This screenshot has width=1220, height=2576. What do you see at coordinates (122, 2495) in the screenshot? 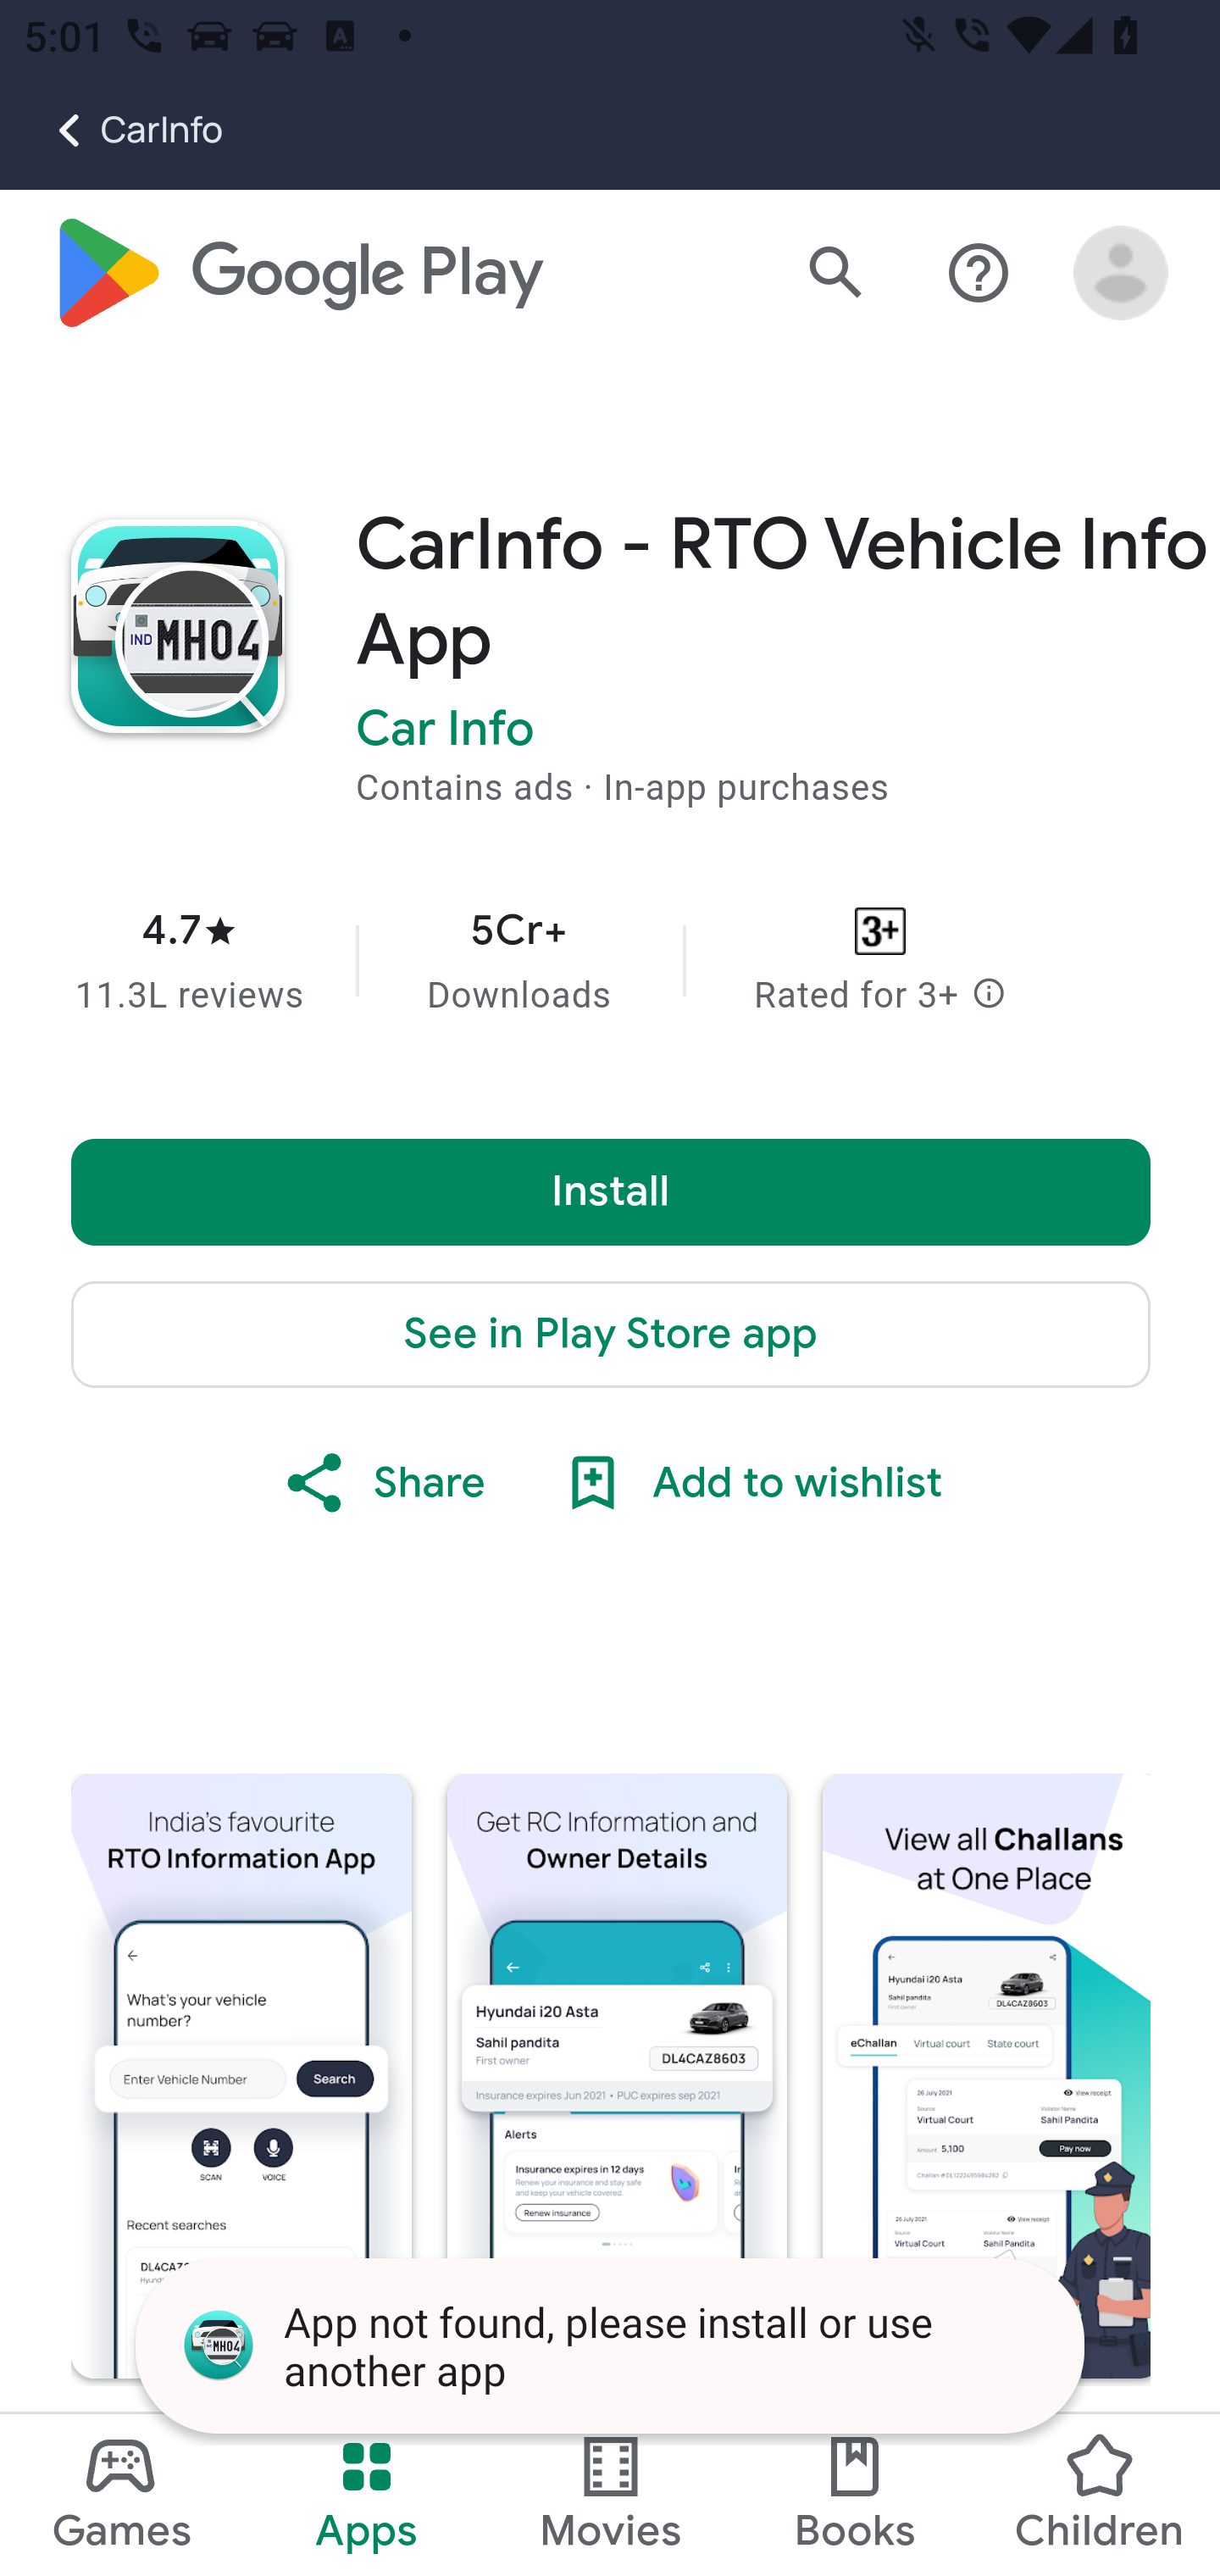
I see `Games` at bounding box center [122, 2495].